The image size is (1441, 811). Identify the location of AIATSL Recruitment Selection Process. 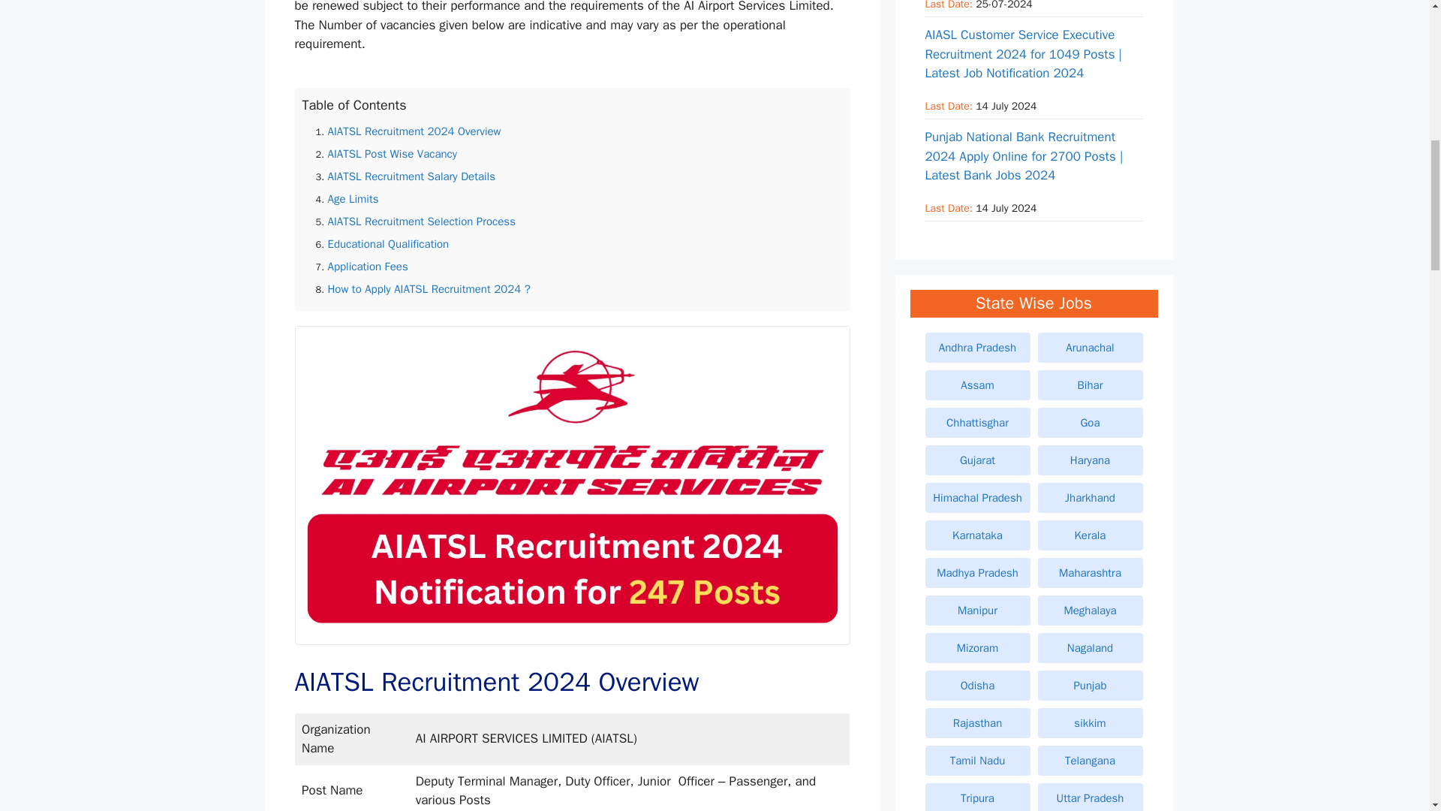
(420, 221).